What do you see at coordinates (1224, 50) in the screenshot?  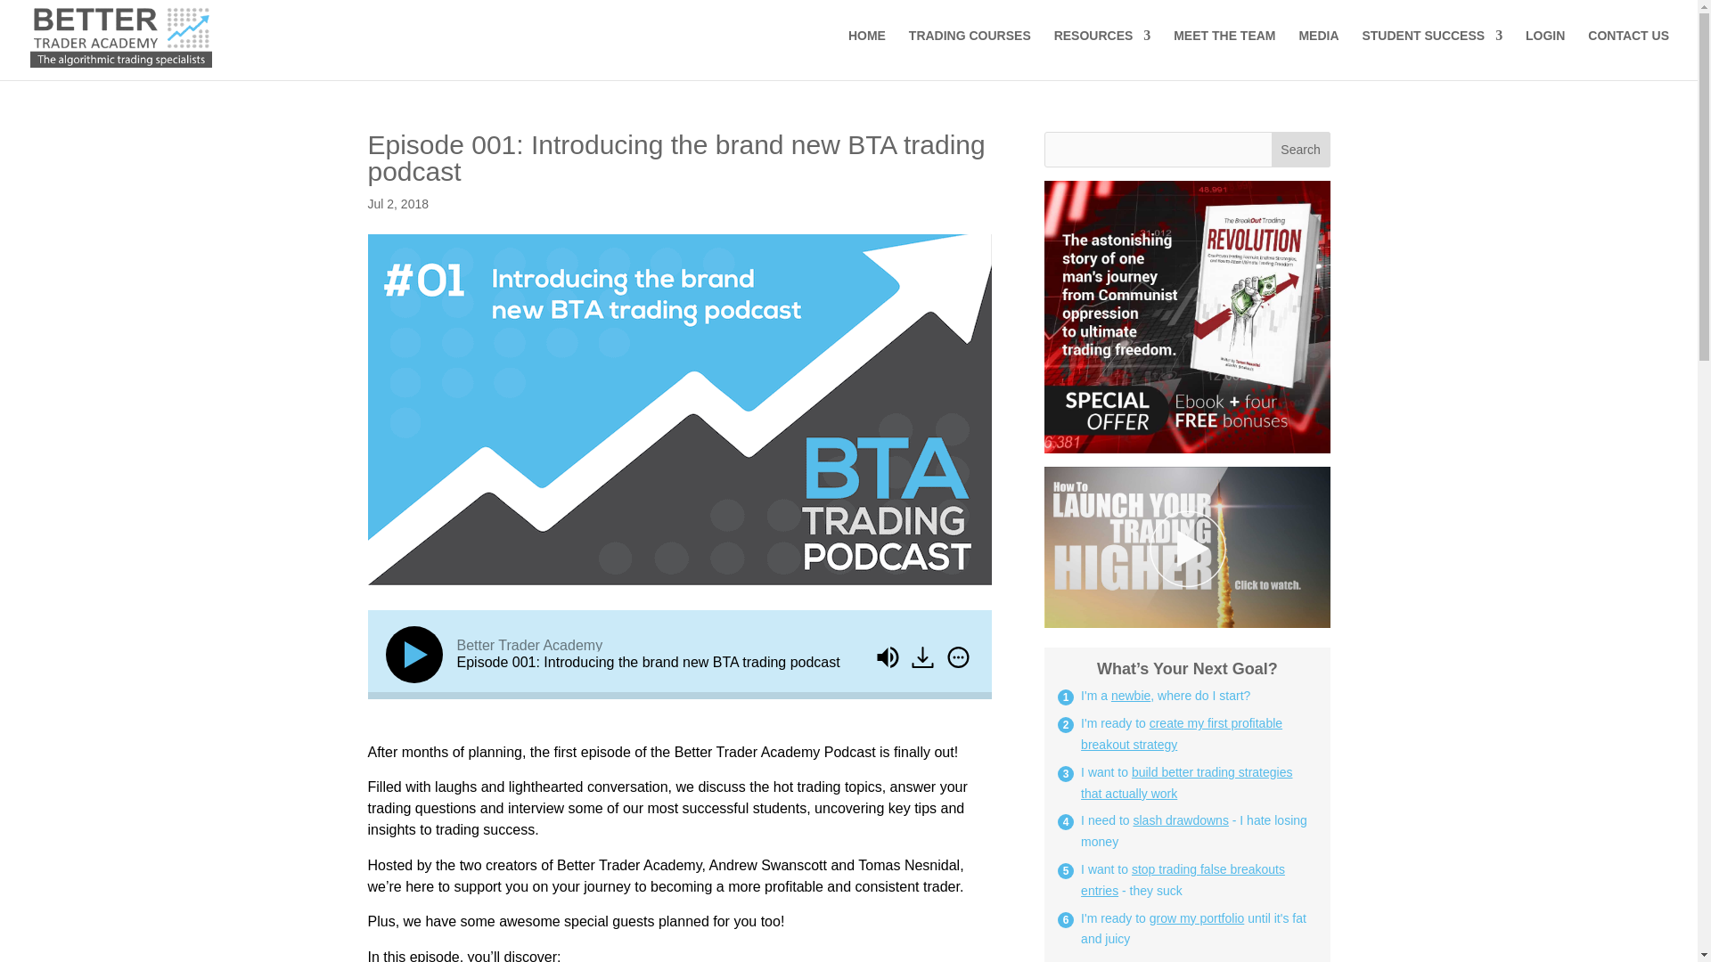 I see `MEET THE TEAM` at bounding box center [1224, 50].